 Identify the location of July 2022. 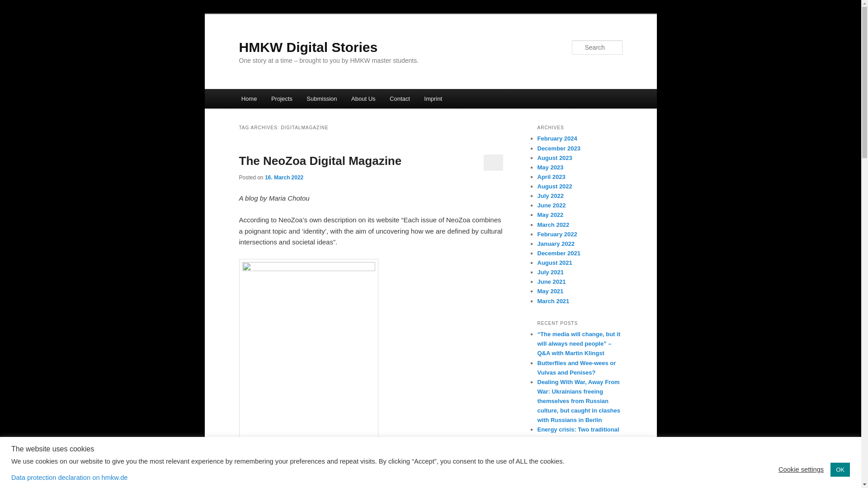
(550, 195).